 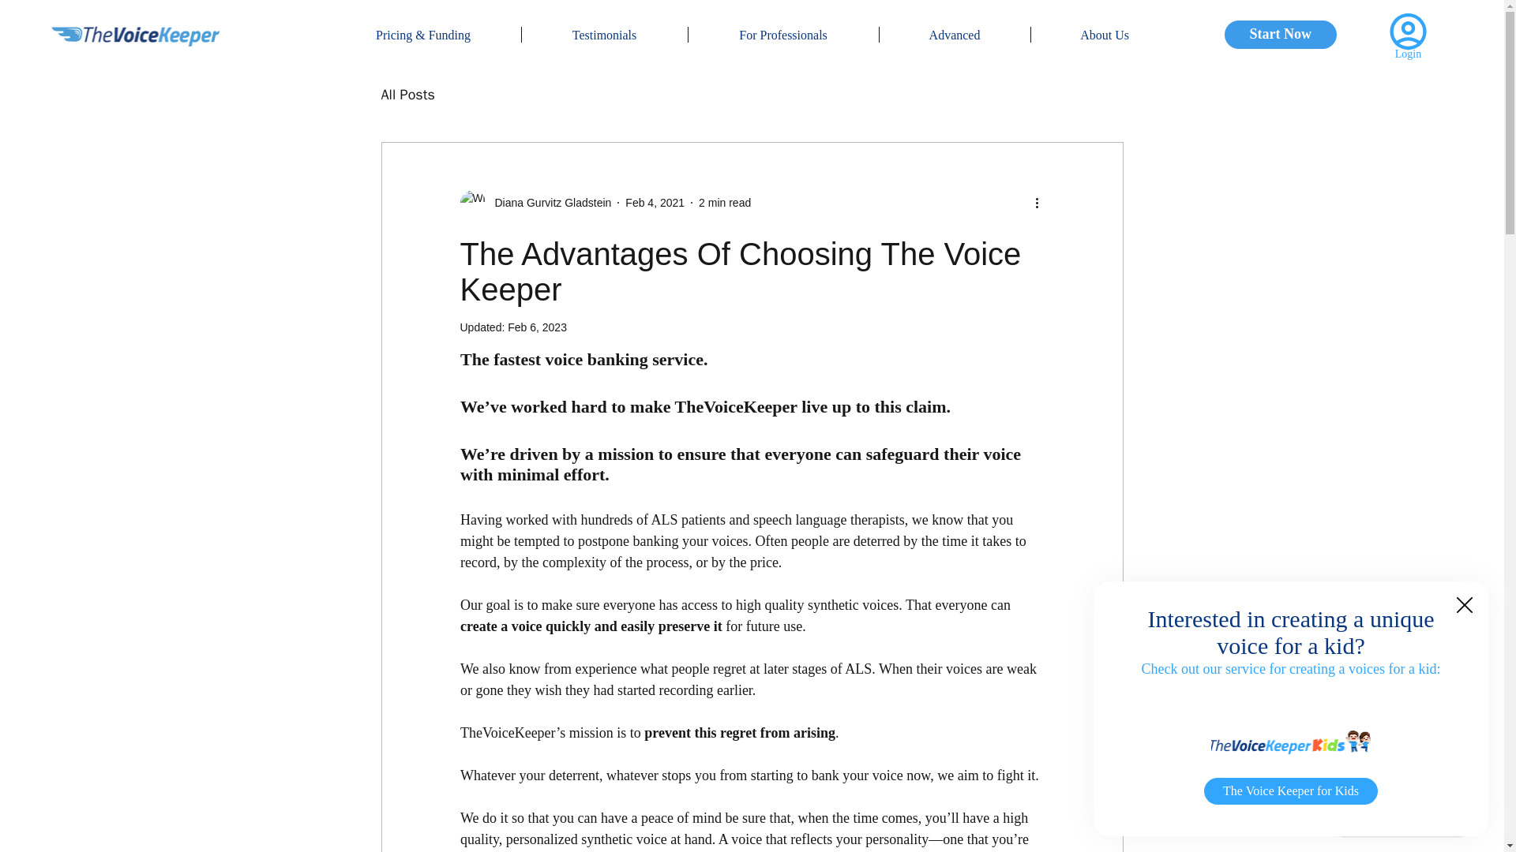 I want to click on Diana Gurvitz Gladstein, so click(x=548, y=203).